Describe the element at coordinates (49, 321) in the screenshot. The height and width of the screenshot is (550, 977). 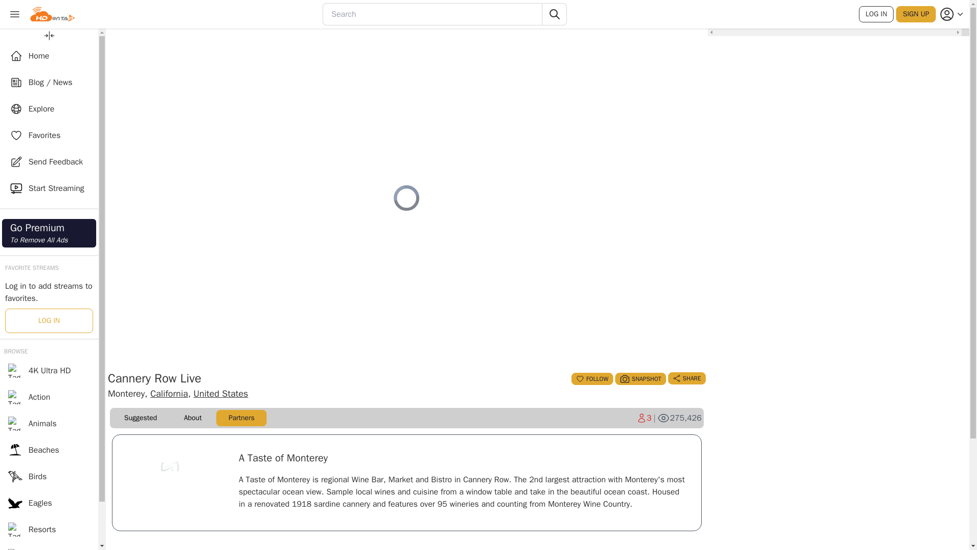
I see `LOG IN` at that location.